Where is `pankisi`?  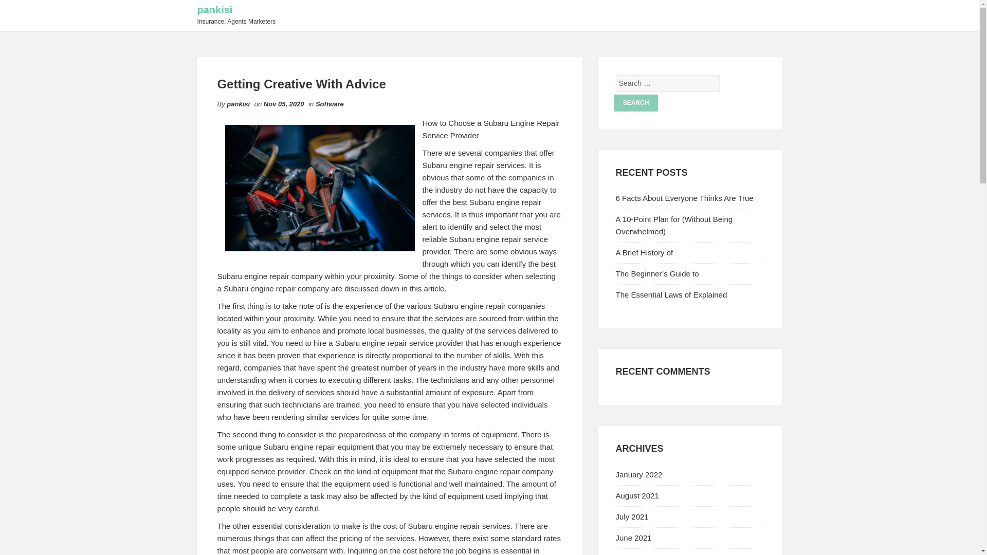
pankisi is located at coordinates (238, 104).